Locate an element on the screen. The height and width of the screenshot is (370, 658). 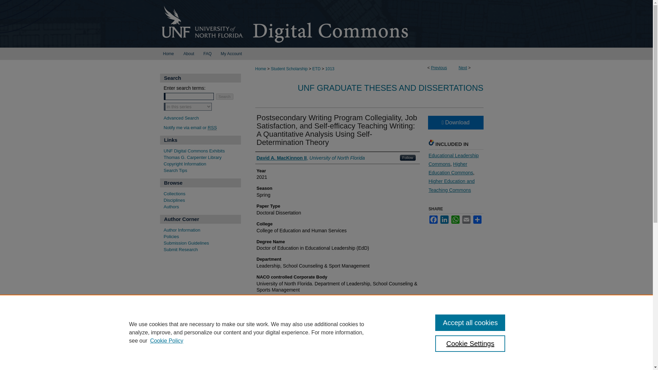
Follow is located at coordinates (408, 158).